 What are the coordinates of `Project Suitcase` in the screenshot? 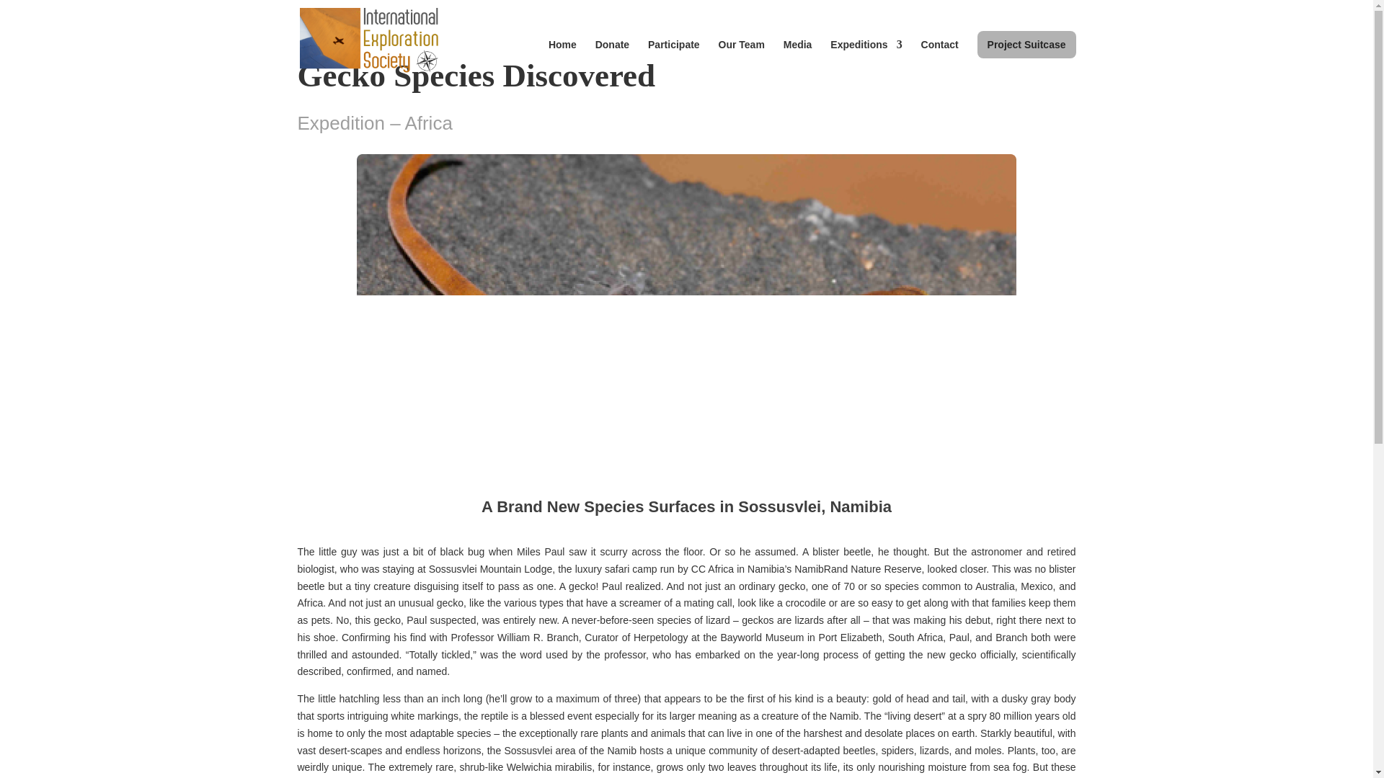 It's located at (1026, 45).